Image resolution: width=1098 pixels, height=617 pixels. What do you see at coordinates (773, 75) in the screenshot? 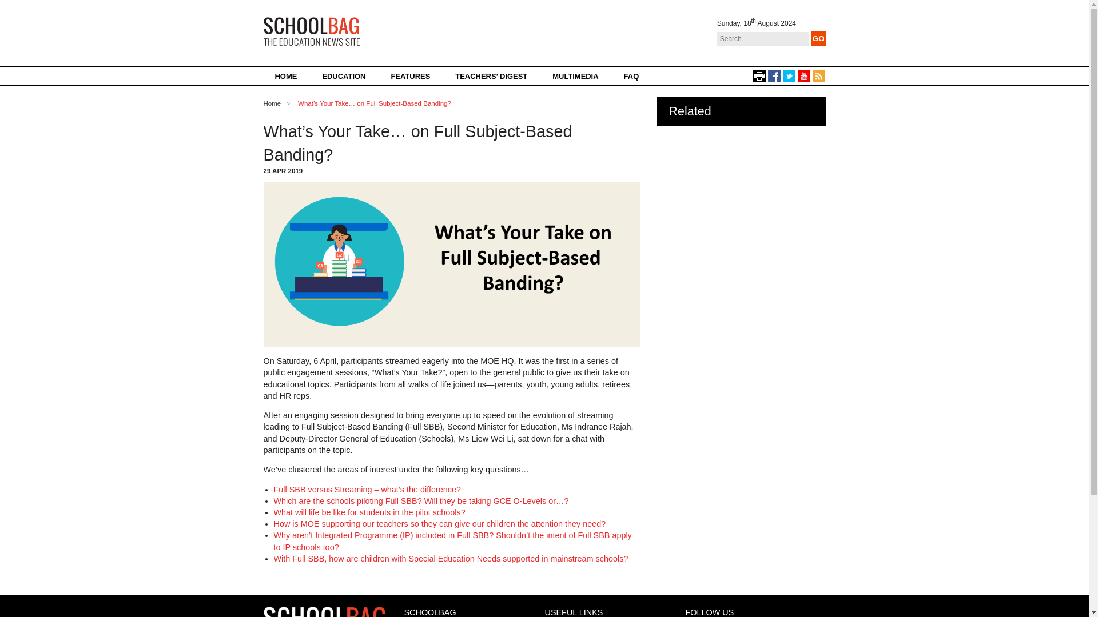
I see `Facebook` at bounding box center [773, 75].